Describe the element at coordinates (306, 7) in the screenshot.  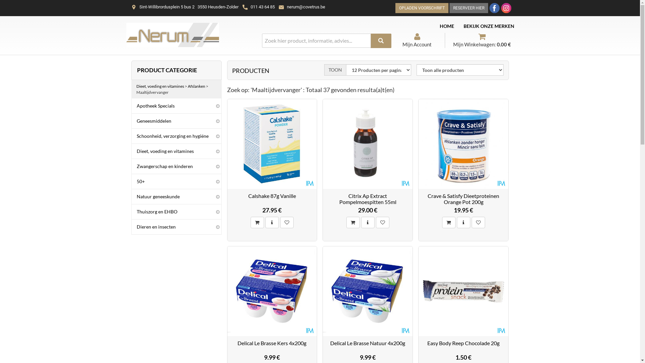
I see `nerum@covetrus.be` at that location.